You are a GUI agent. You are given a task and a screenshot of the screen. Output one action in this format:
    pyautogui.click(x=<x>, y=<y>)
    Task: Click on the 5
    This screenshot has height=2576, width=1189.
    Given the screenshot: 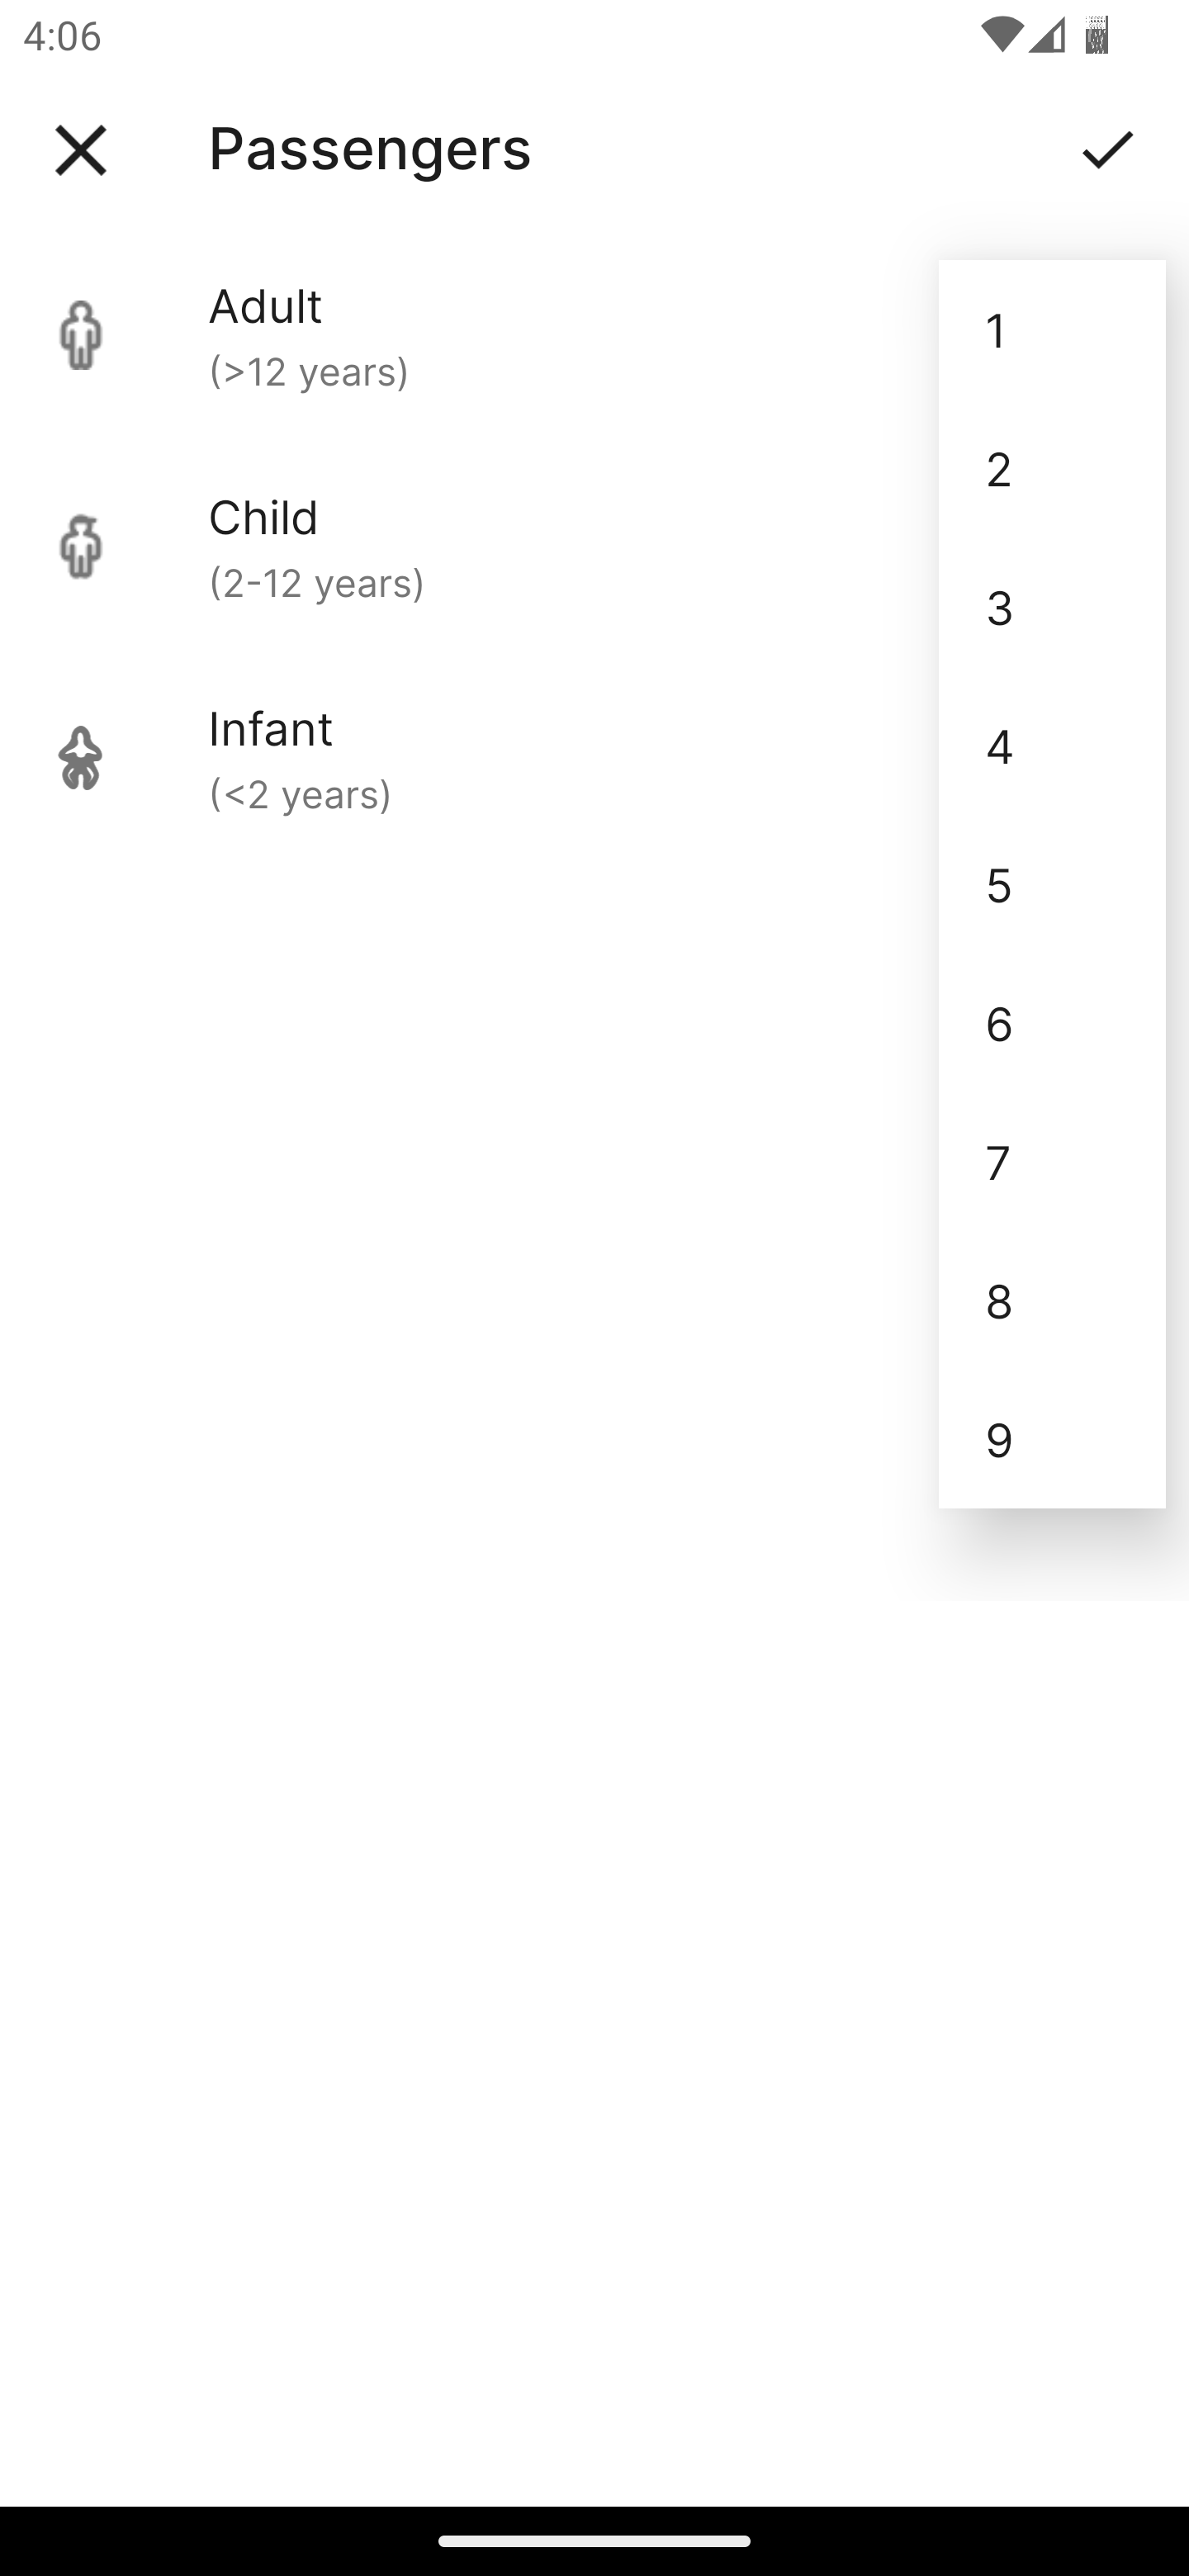 What is the action you would take?
    pyautogui.click(x=1052, y=883)
    